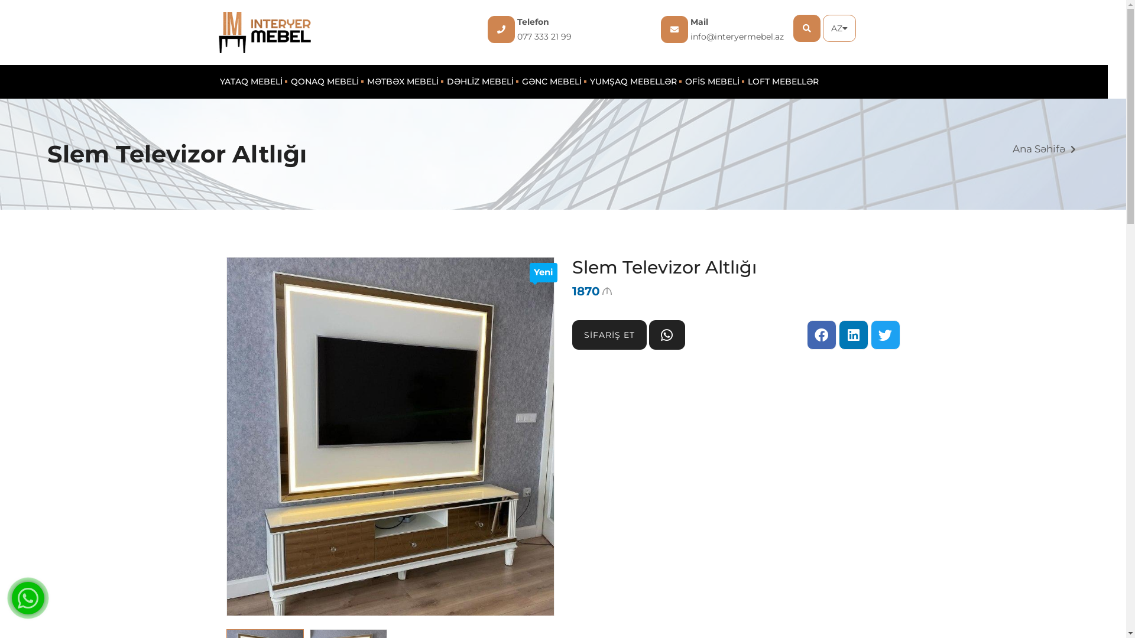 Image resolution: width=1135 pixels, height=638 pixels. What do you see at coordinates (712, 82) in the screenshot?
I see `OFIS MEBELI` at bounding box center [712, 82].